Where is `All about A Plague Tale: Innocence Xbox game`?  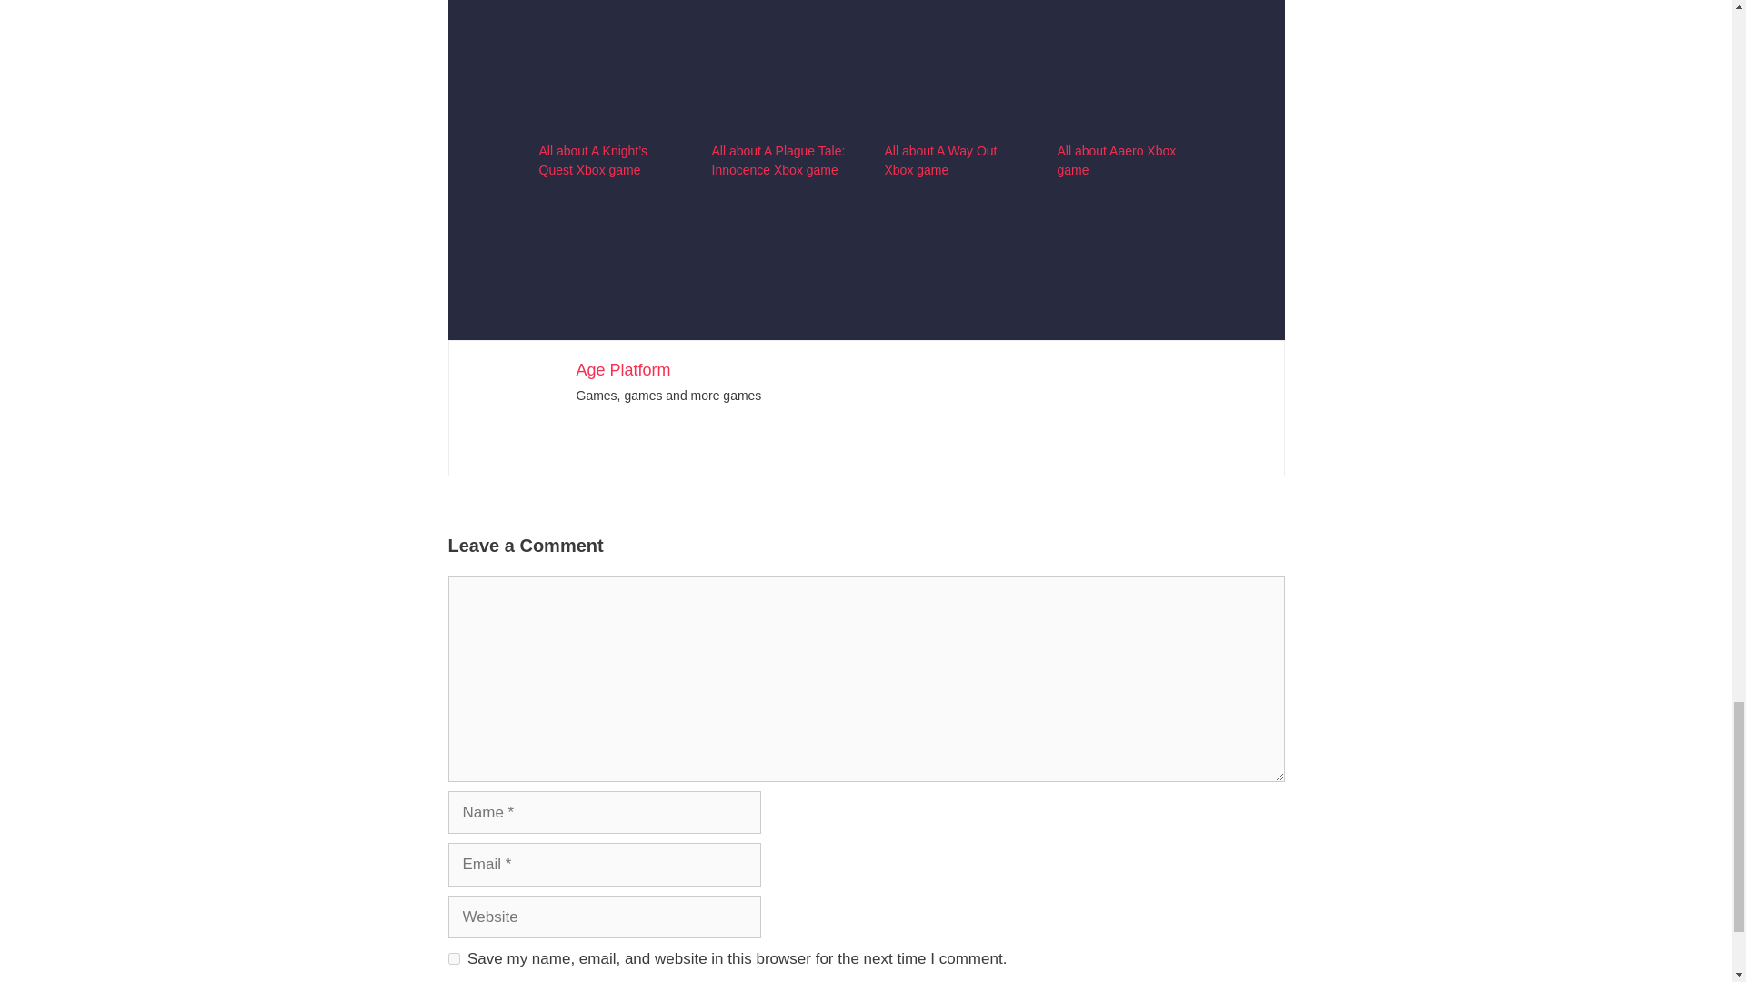 All about A Plague Tale: Innocence Xbox game is located at coordinates (778, 160).